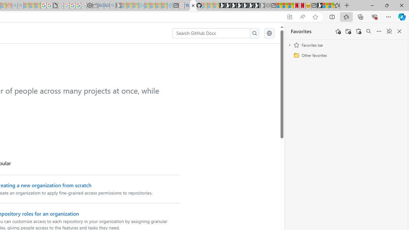 The width and height of the screenshot is (409, 230). What do you see at coordinates (170, 6) in the screenshot?
I see `Home | Sky Blue Bikes - Sky Blue Bikes - Sleeping` at bounding box center [170, 6].